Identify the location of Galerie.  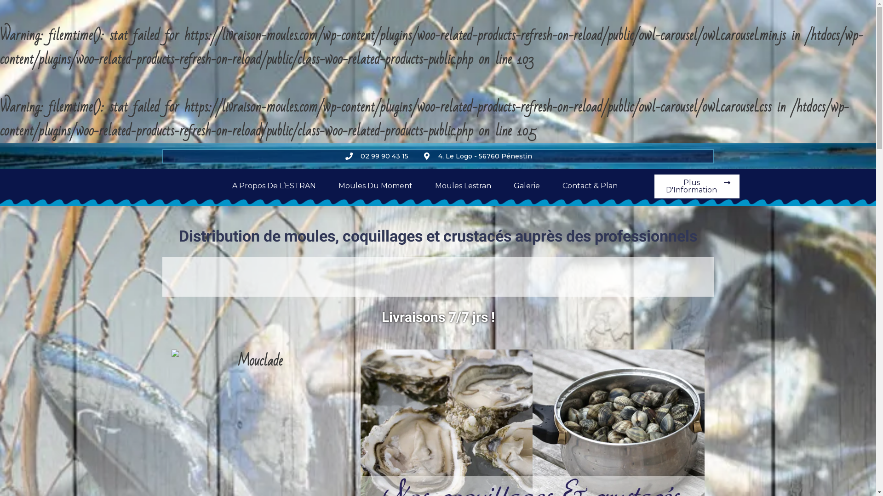
(527, 186).